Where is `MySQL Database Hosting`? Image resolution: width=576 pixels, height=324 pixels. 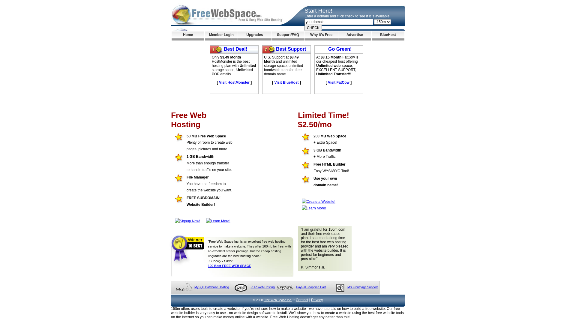 MySQL Database Hosting is located at coordinates (212, 287).